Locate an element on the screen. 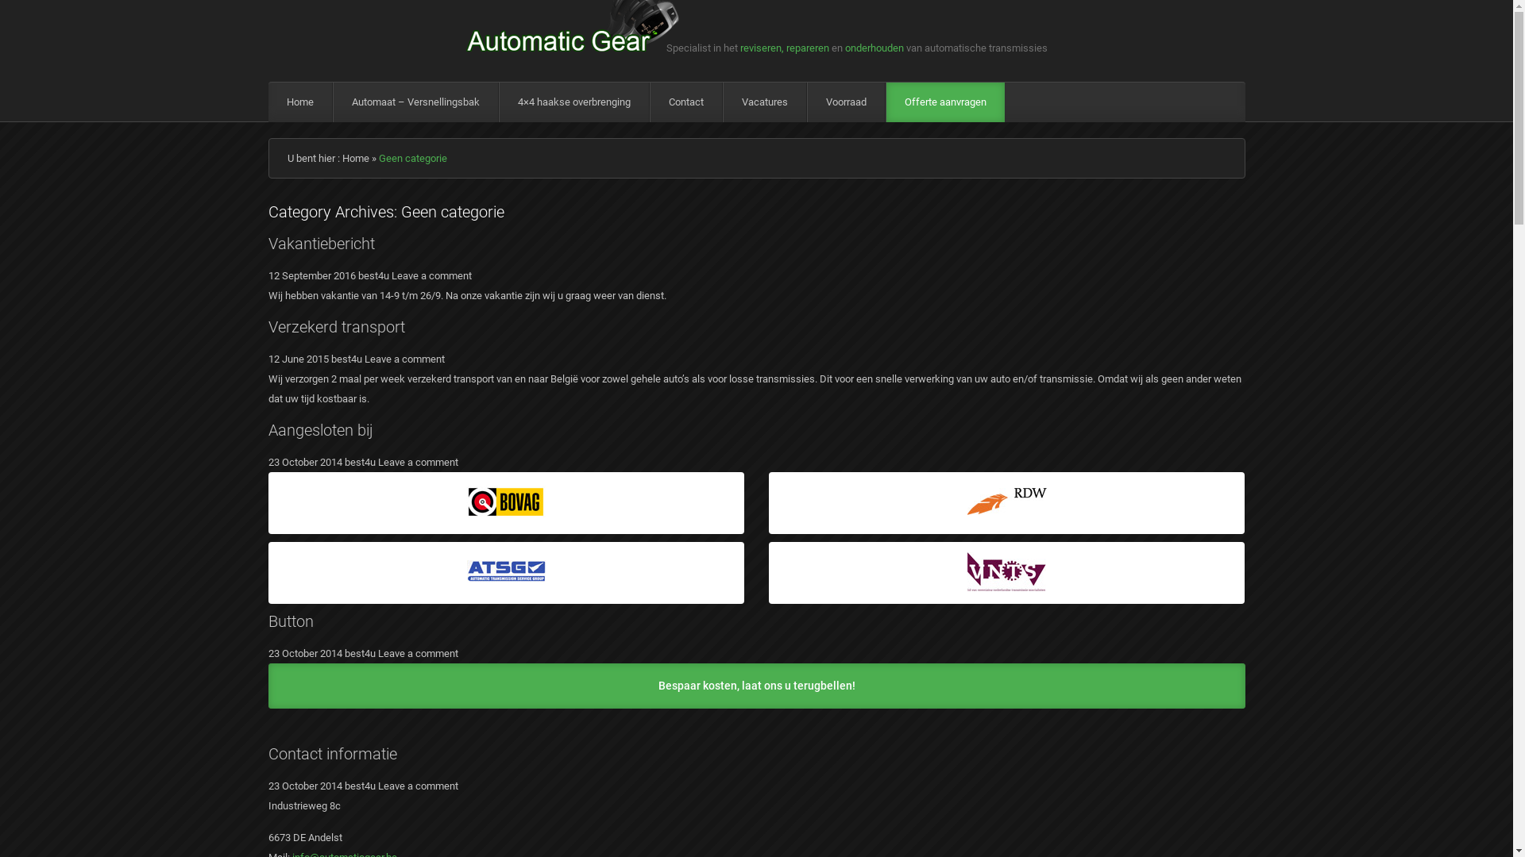  Vakantiebericht is located at coordinates (322, 244).